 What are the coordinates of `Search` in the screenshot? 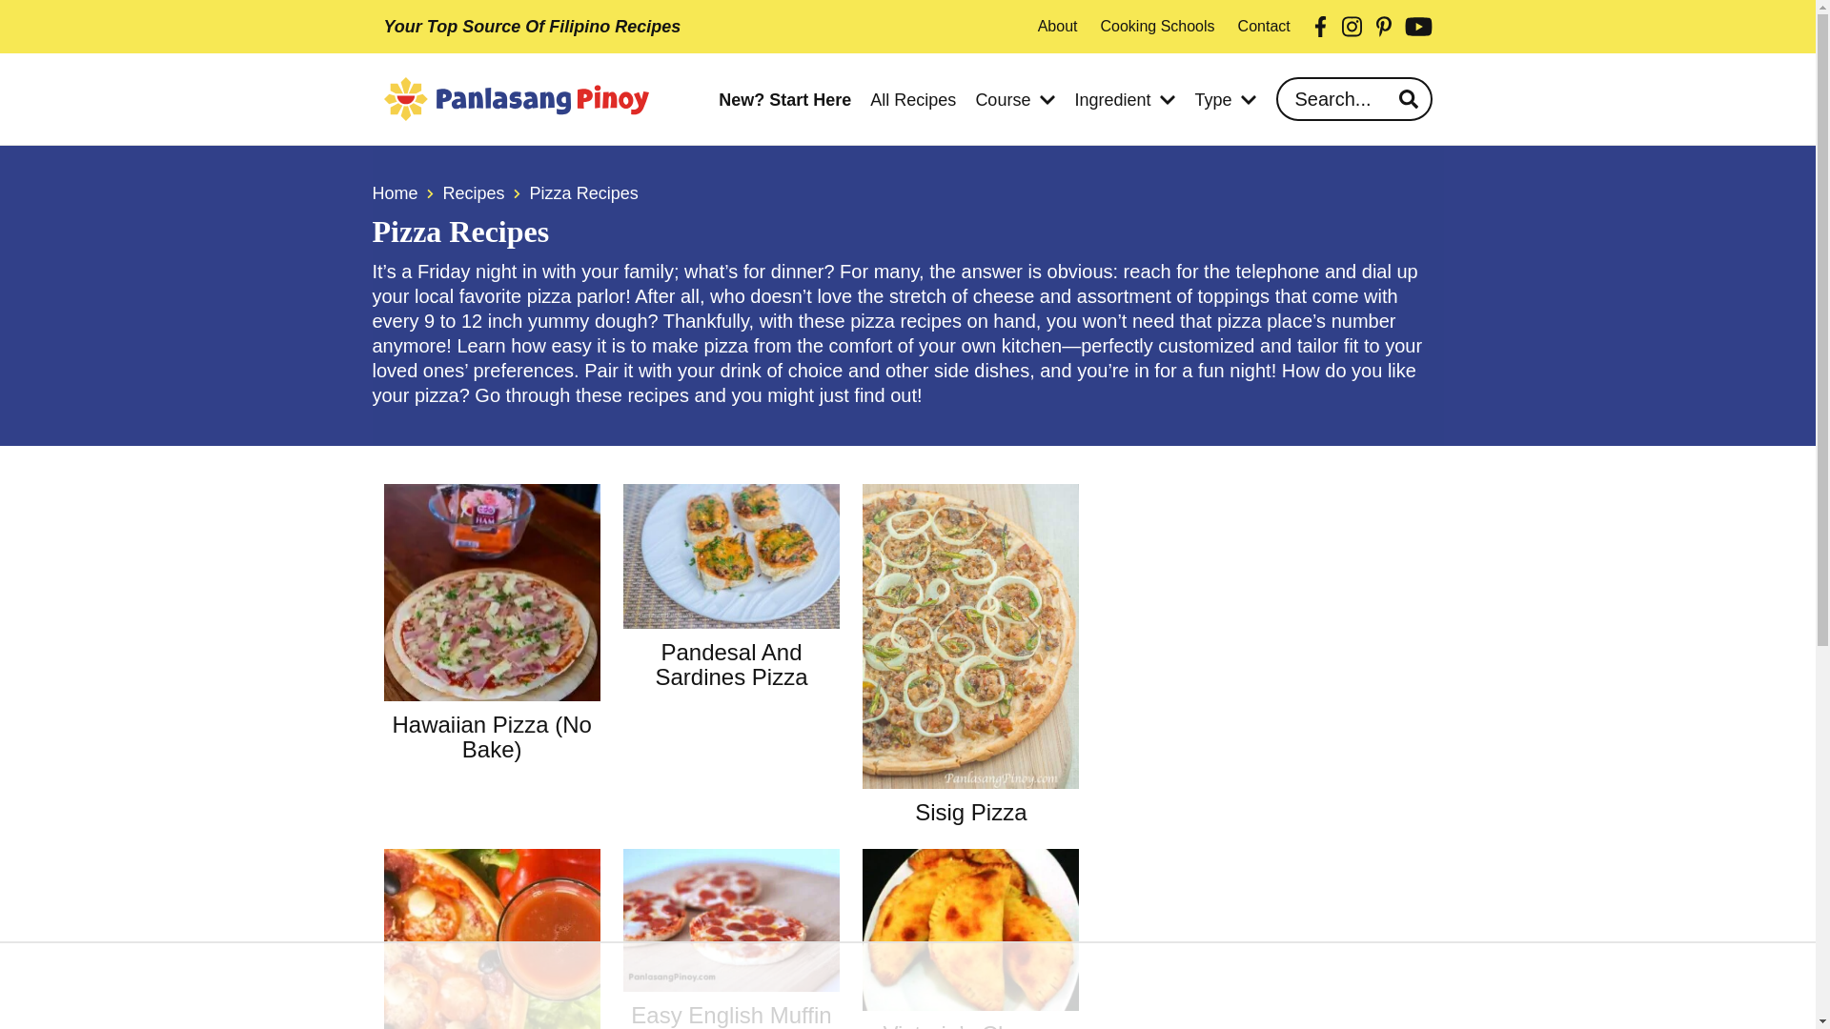 It's located at (1410, 98).